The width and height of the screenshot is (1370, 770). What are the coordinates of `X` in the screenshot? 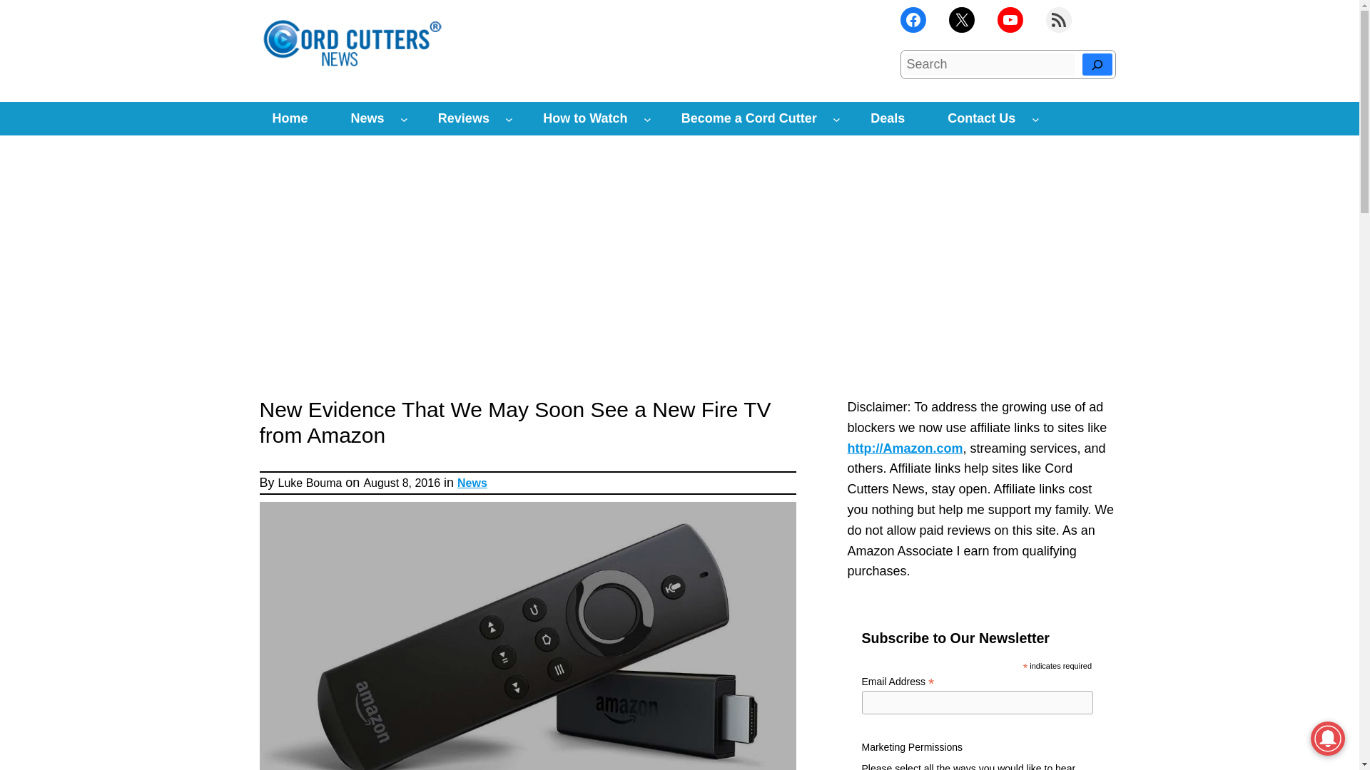 It's located at (962, 20).